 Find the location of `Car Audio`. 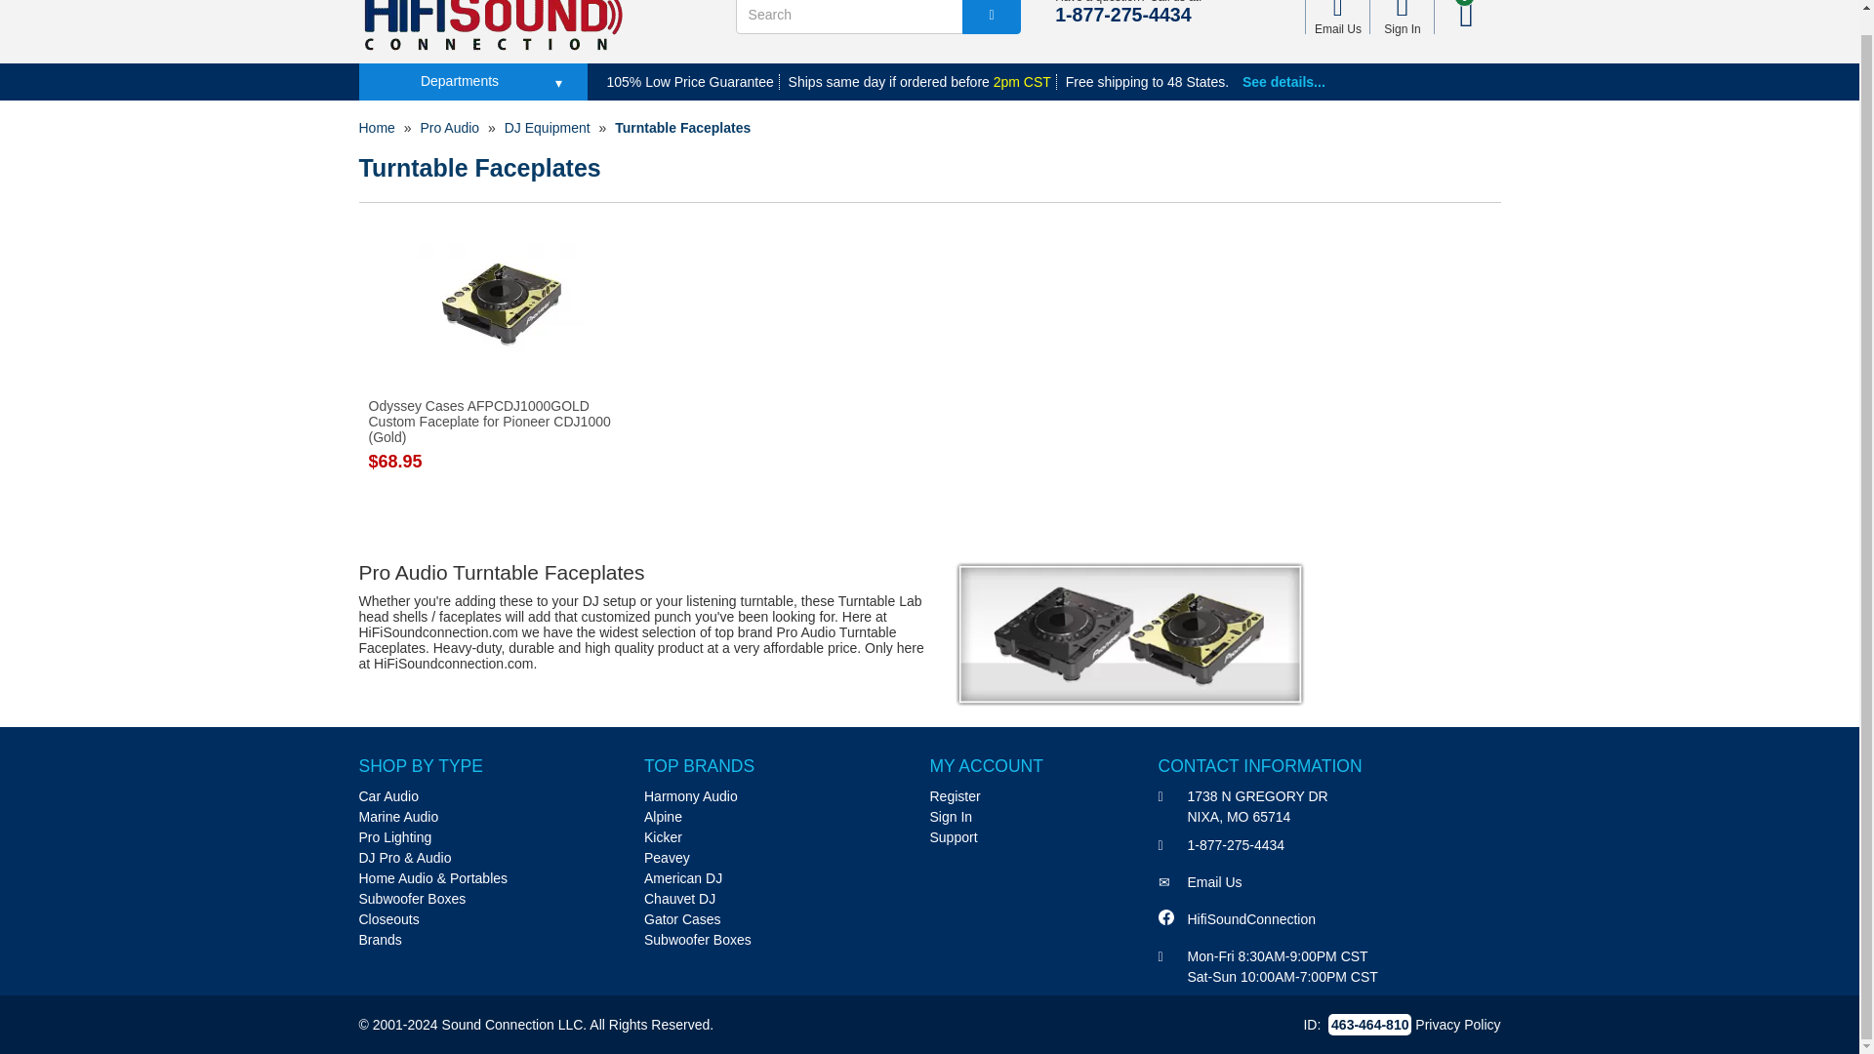

Car Audio is located at coordinates (388, 796).